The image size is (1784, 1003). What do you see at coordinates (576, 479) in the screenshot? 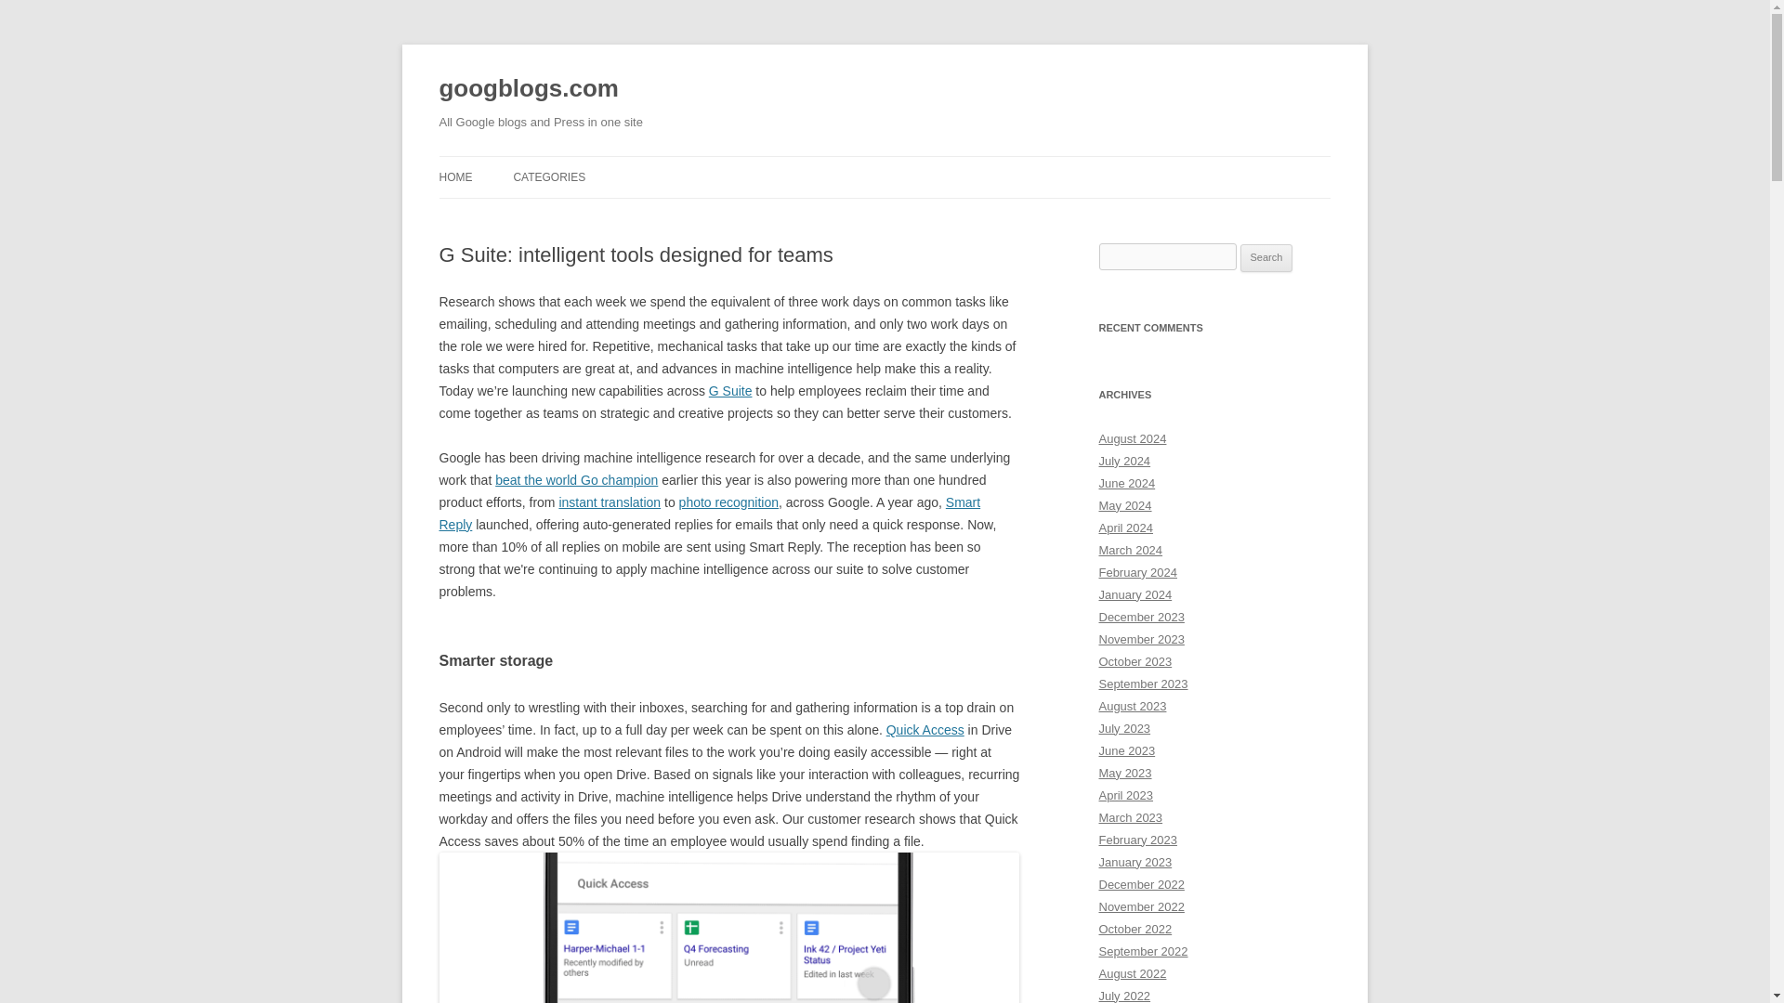
I see `beat the world Go champion` at bounding box center [576, 479].